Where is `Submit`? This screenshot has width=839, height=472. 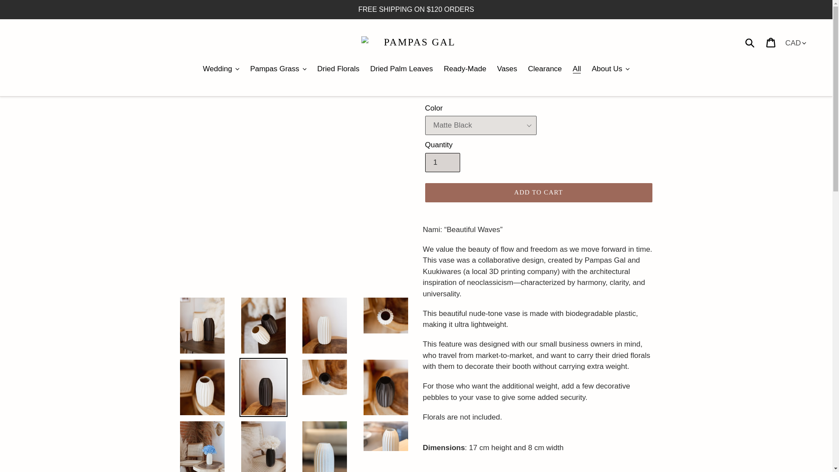
Submit is located at coordinates (750, 42).